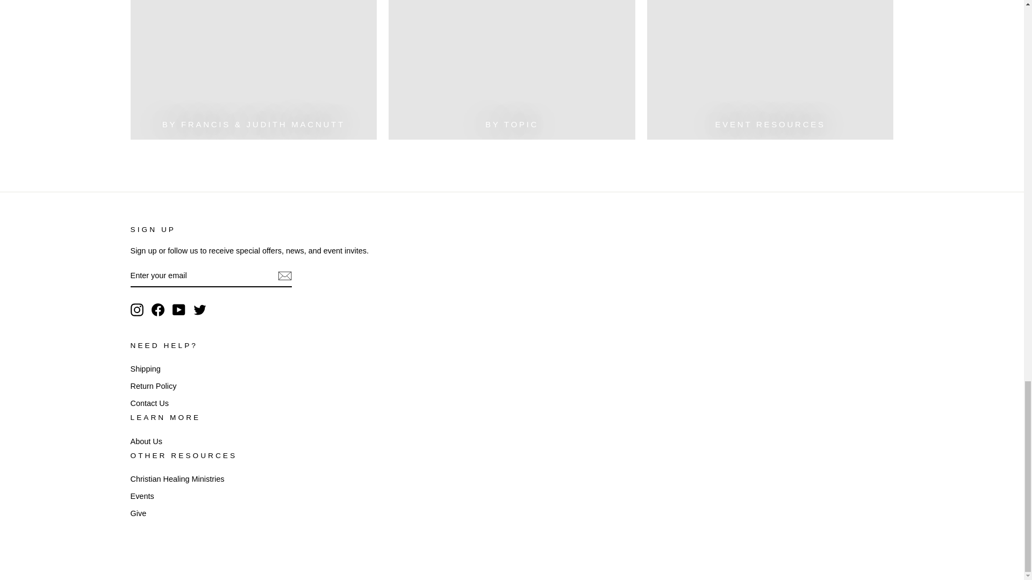 This screenshot has width=1032, height=580. What do you see at coordinates (158, 309) in the screenshot?
I see `Christian Healing Ministries Bookstore on Facebook` at bounding box center [158, 309].